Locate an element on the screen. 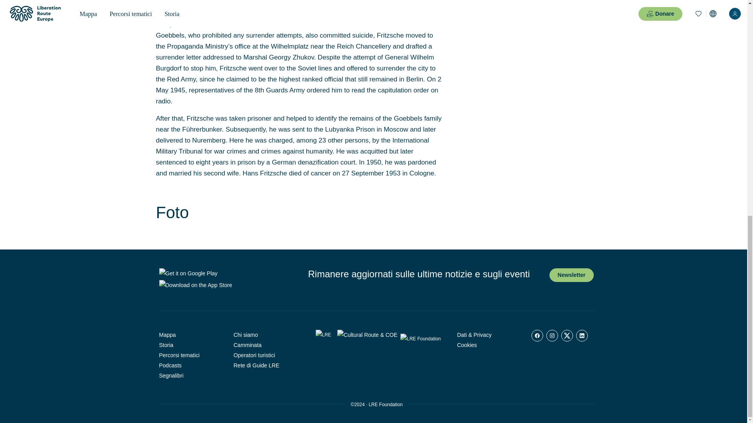  Mappa is located at coordinates (191, 335).